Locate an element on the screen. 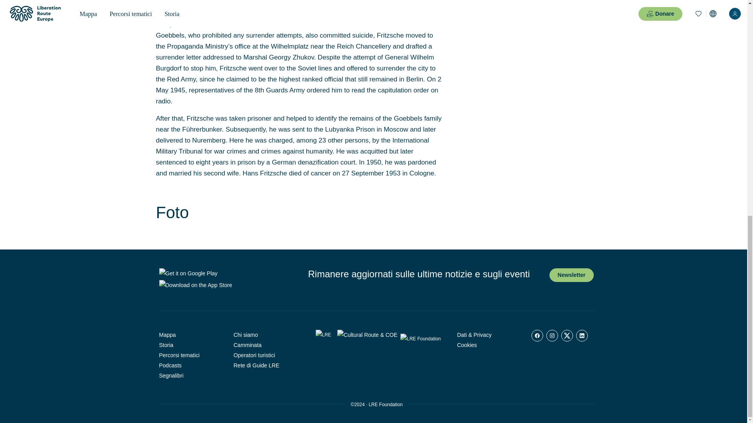  Mappa is located at coordinates (191, 335).